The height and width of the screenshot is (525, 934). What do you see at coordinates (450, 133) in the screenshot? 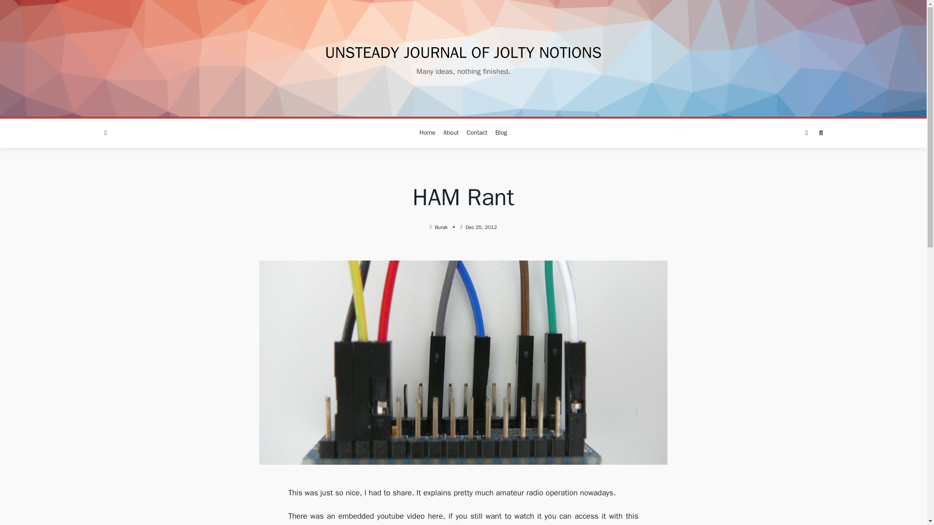
I see `About` at bounding box center [450, 133].